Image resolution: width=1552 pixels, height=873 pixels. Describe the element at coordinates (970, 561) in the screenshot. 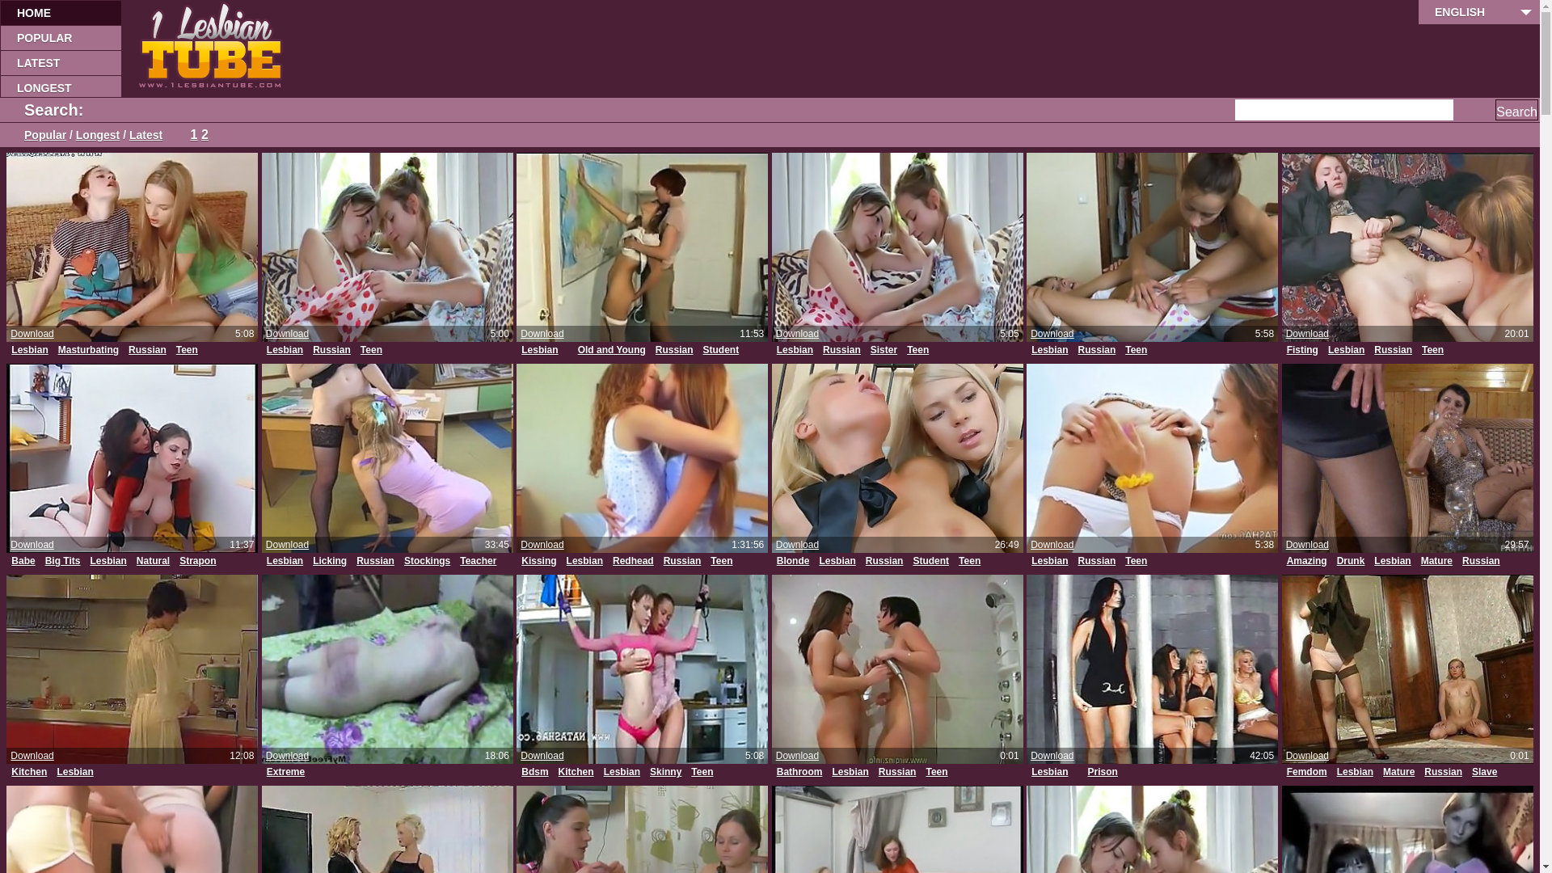

I see `Teen` at that location.